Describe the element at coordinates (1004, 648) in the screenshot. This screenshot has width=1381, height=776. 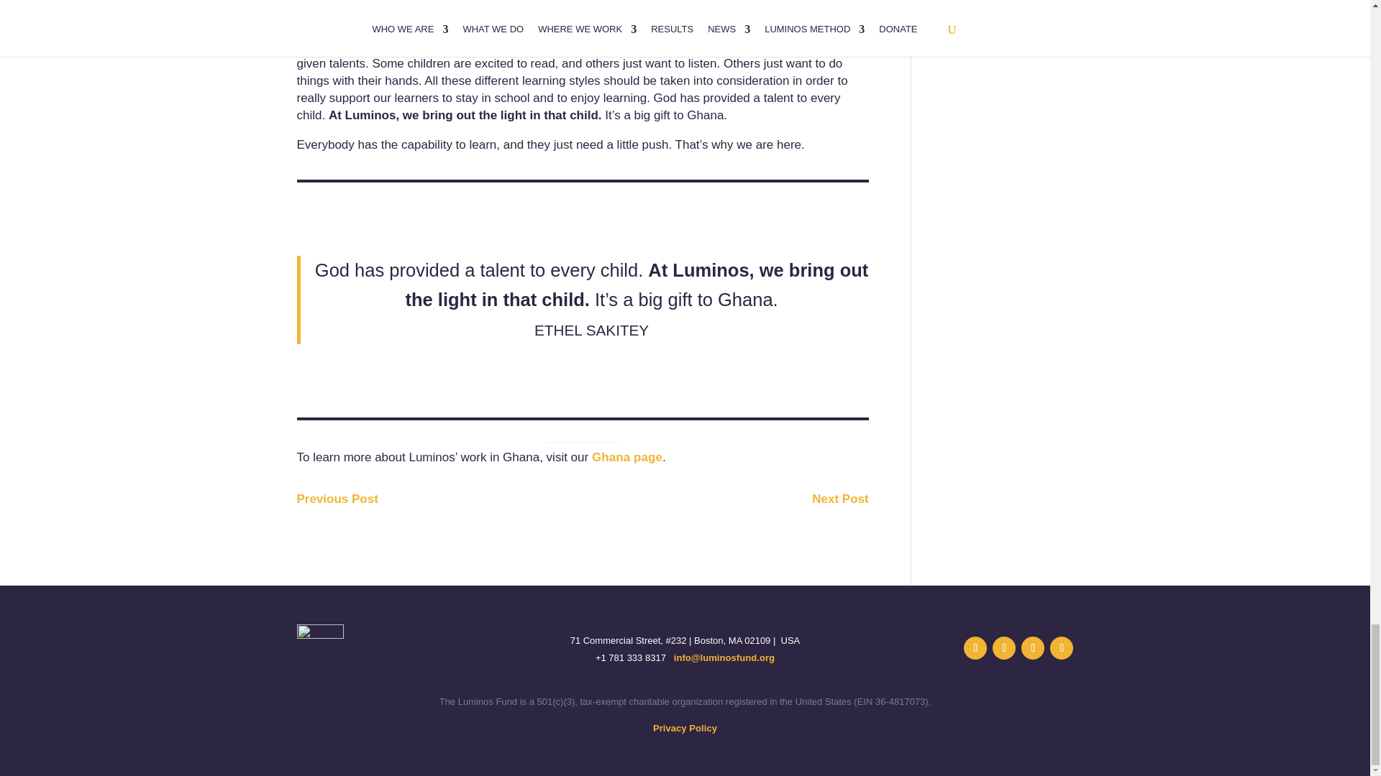
I see `Follow on LinkedIn` at that location.